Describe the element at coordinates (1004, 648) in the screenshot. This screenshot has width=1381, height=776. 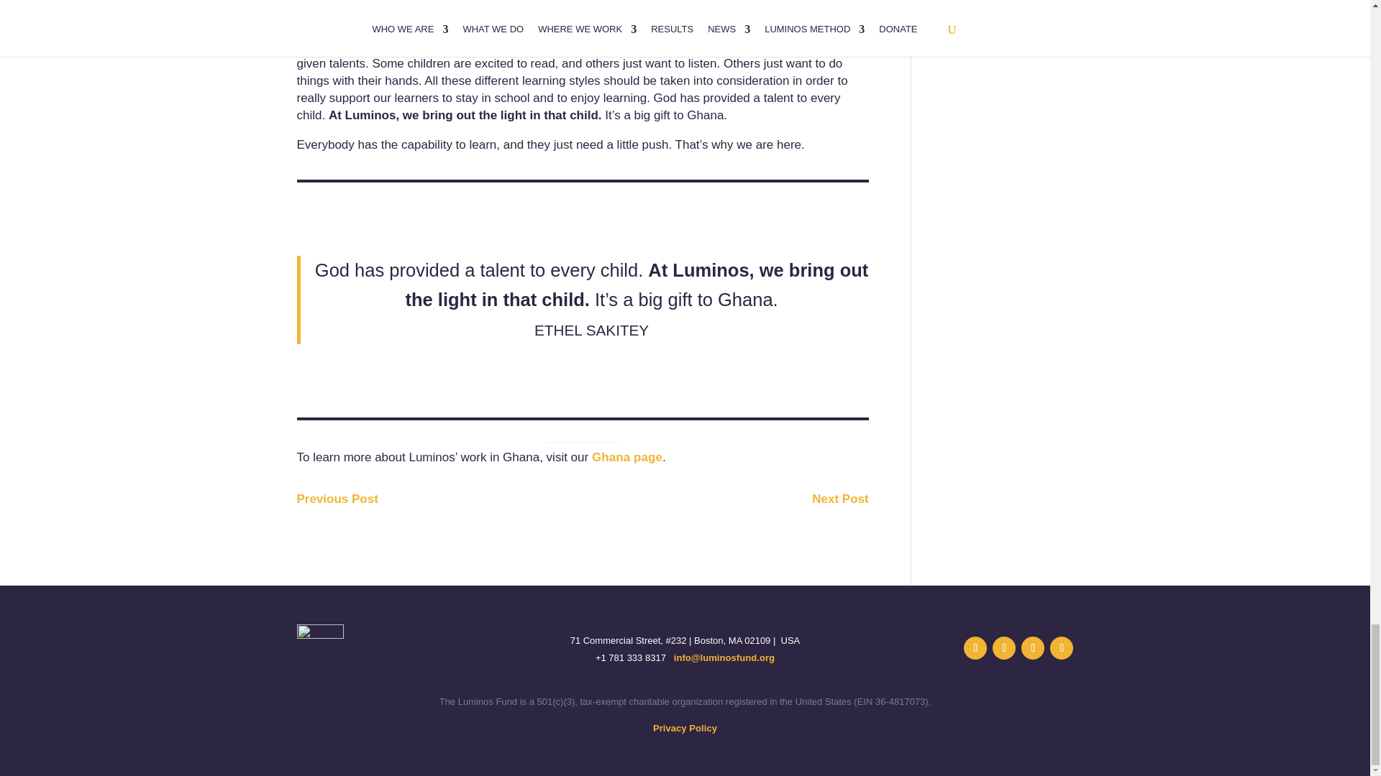
I see `Follow on LinkedIn` at that location.